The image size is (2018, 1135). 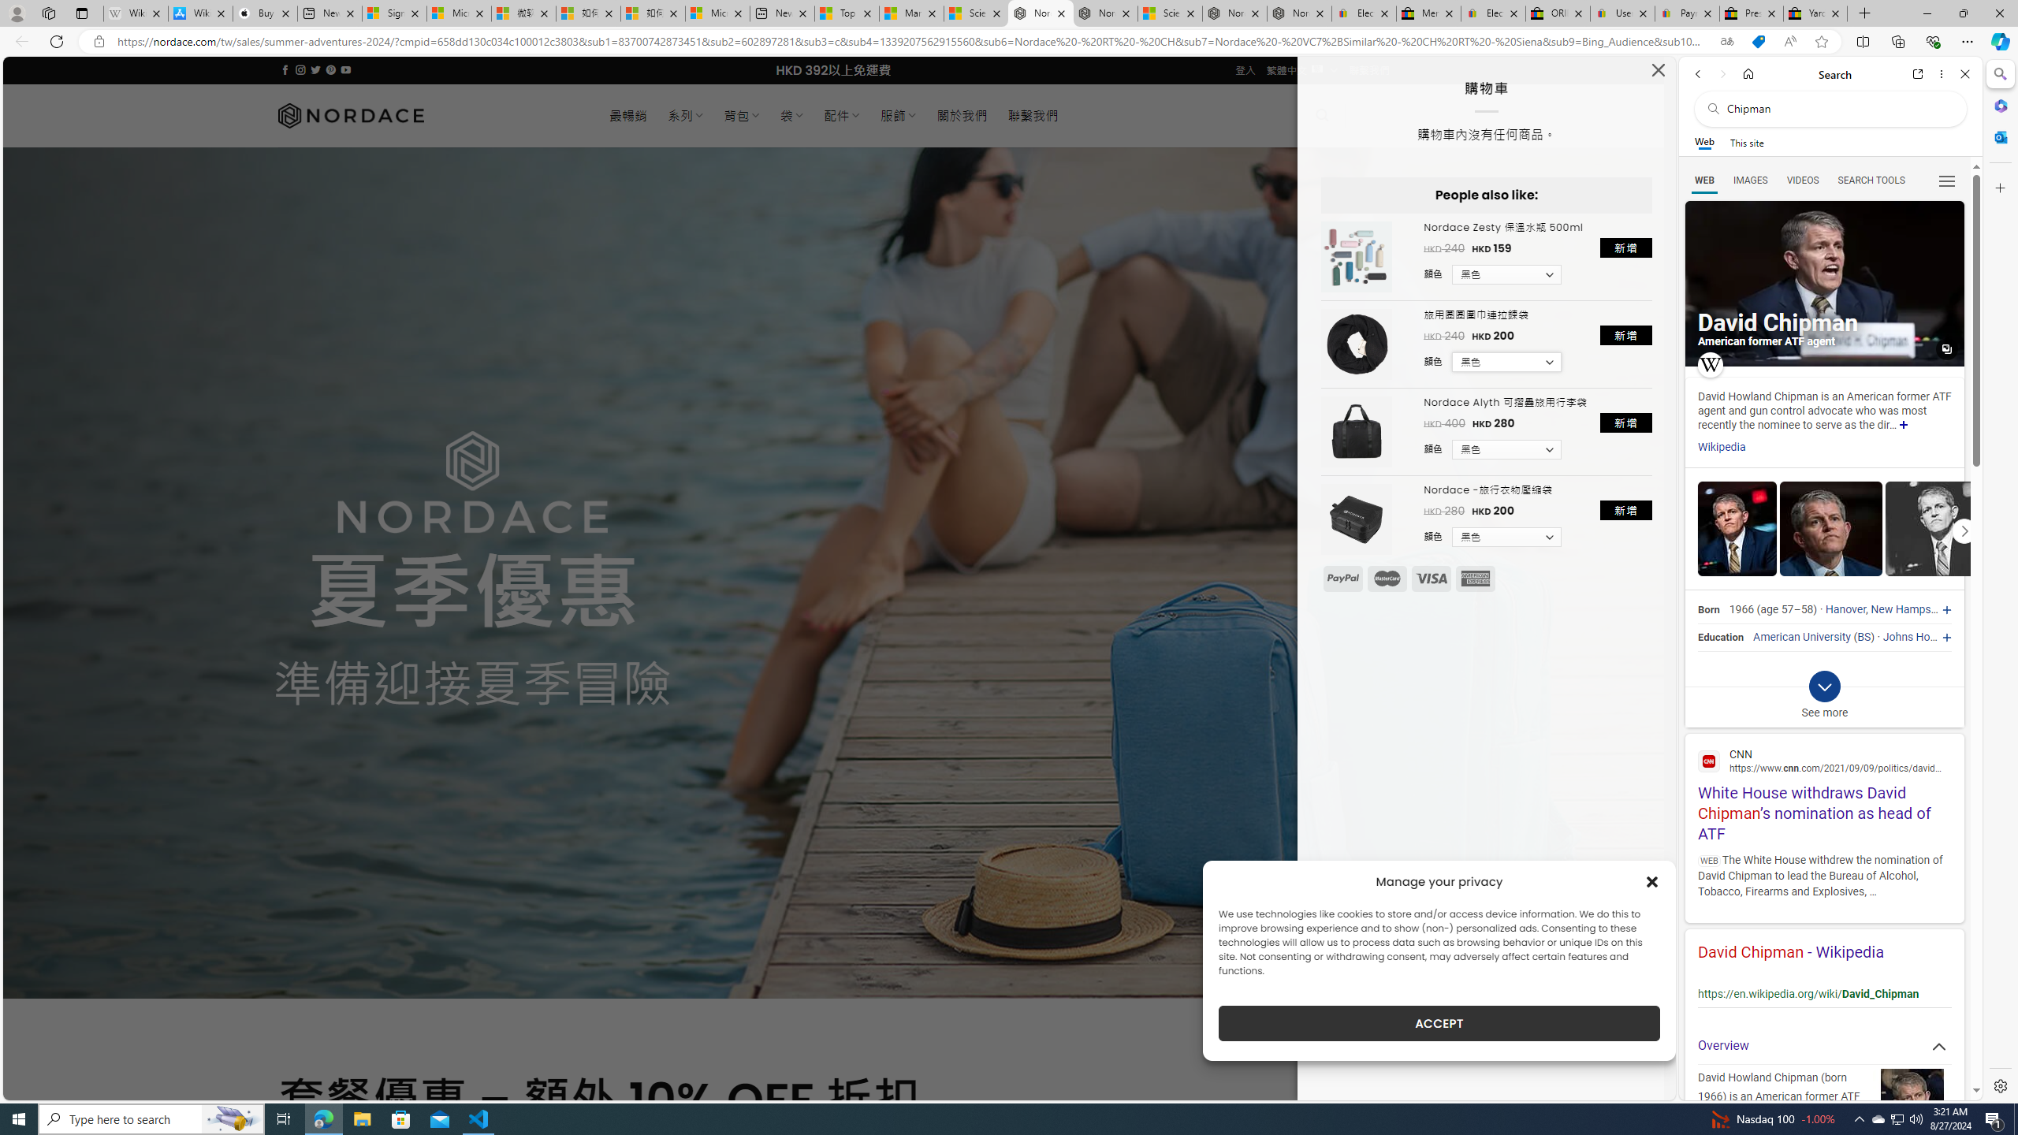 What do you see at coordinates (57, 41) in the screenshot?
I see `Refresh` at bounding box center [57, 41].